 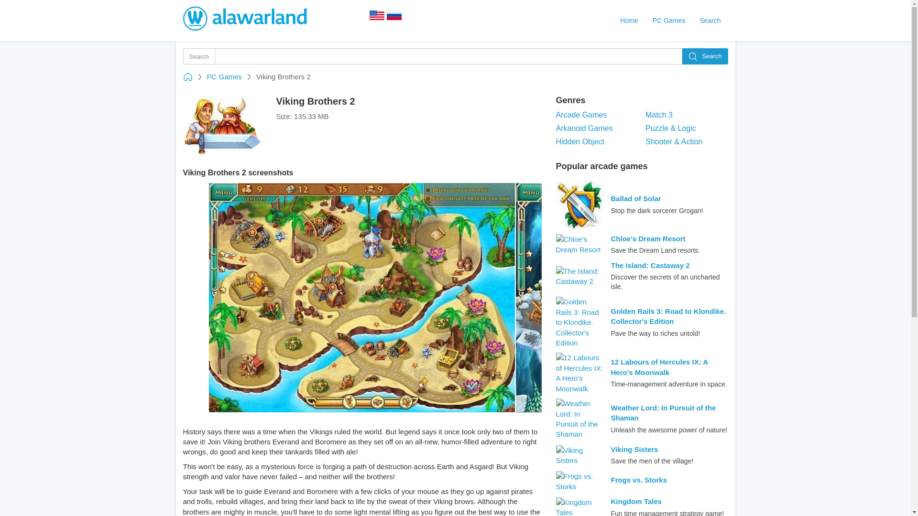 I want to click on Search, so click(x=710, y=20).